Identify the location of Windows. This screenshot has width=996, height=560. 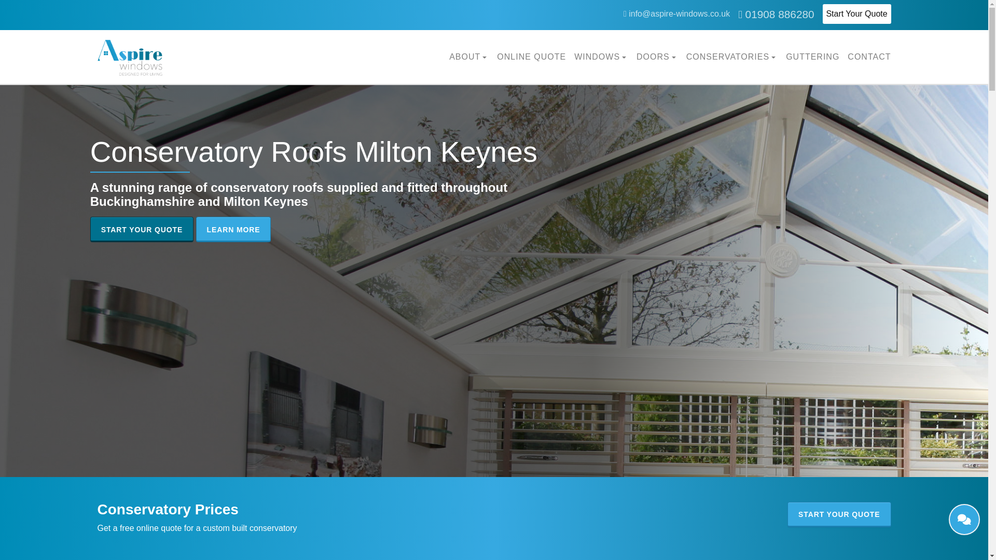
(601, 57).